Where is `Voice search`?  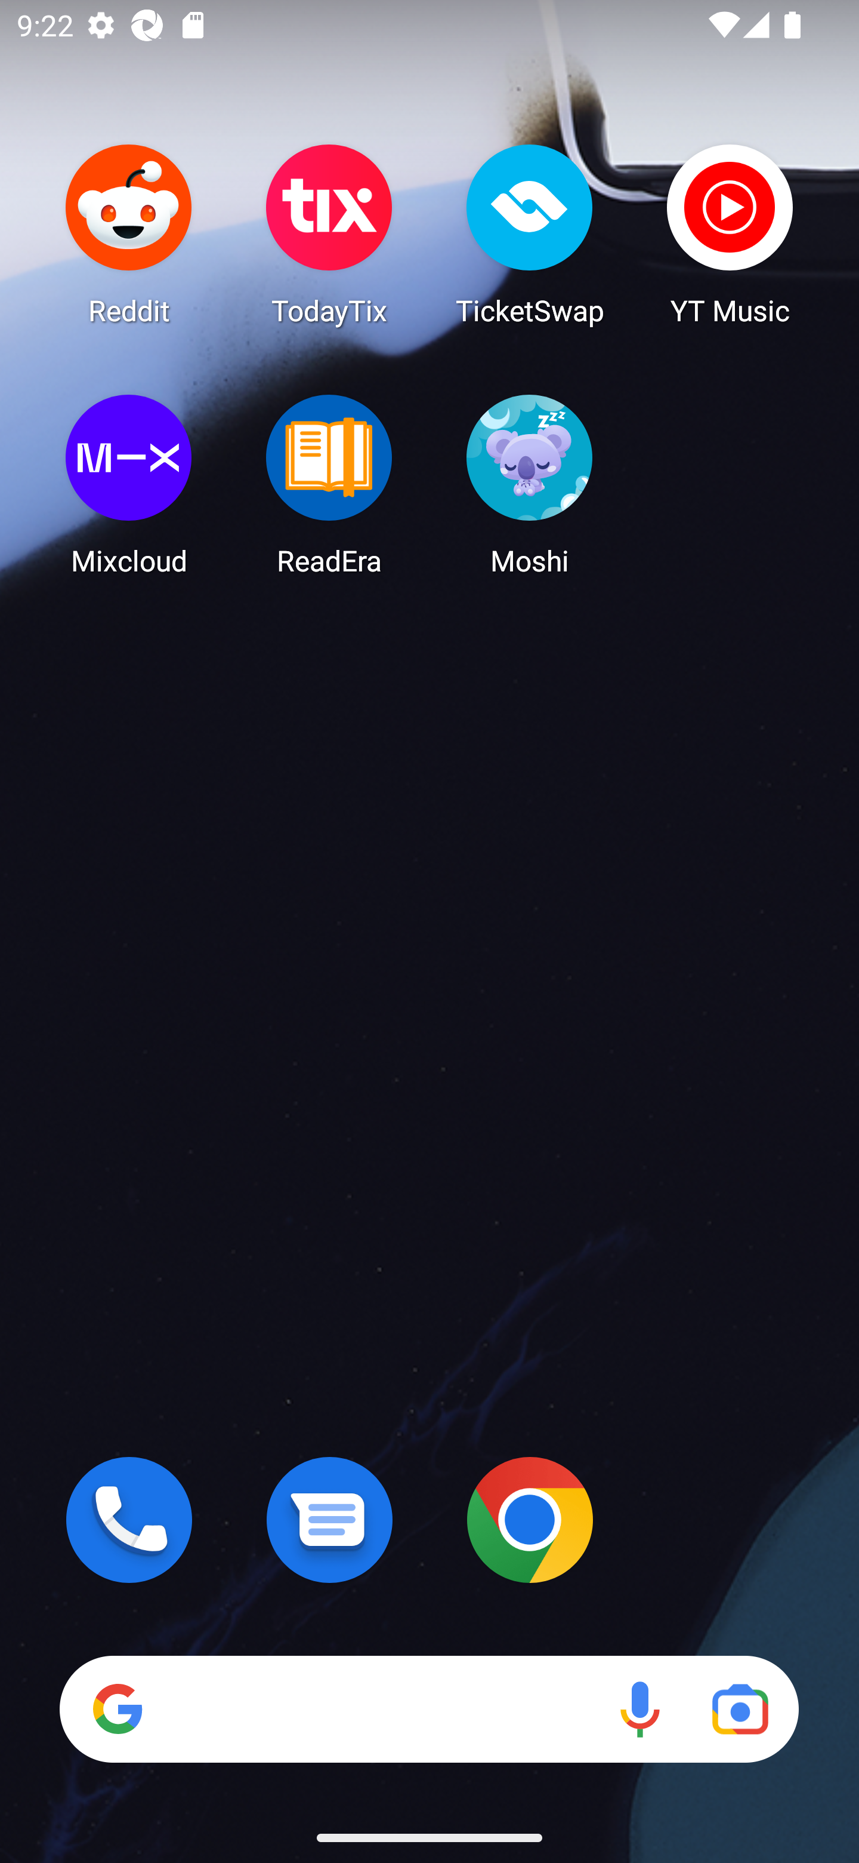 Voice search is located at coordinates (639, 1709).